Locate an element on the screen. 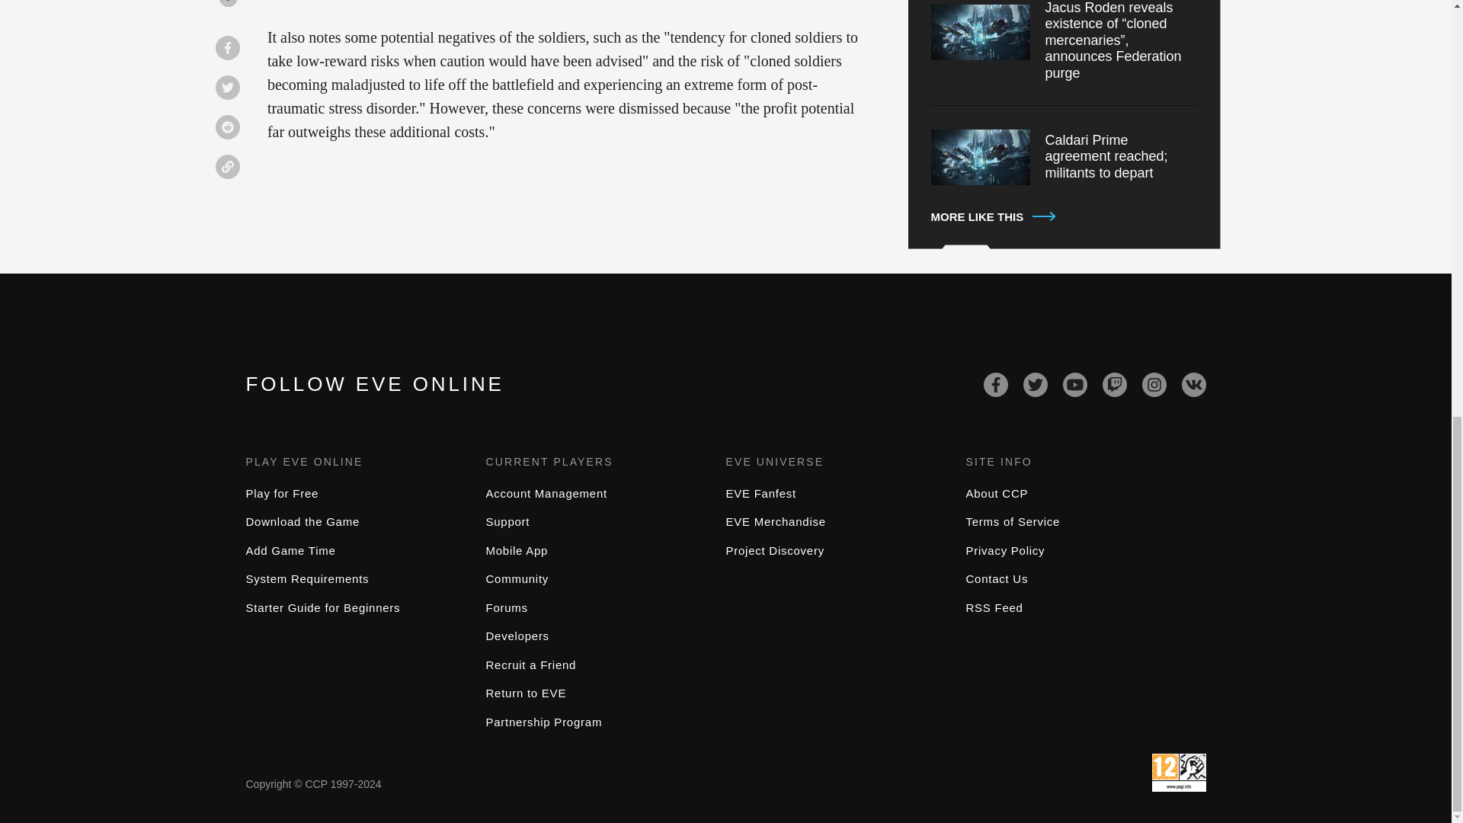  Developers is located at coordinates (517, 636).